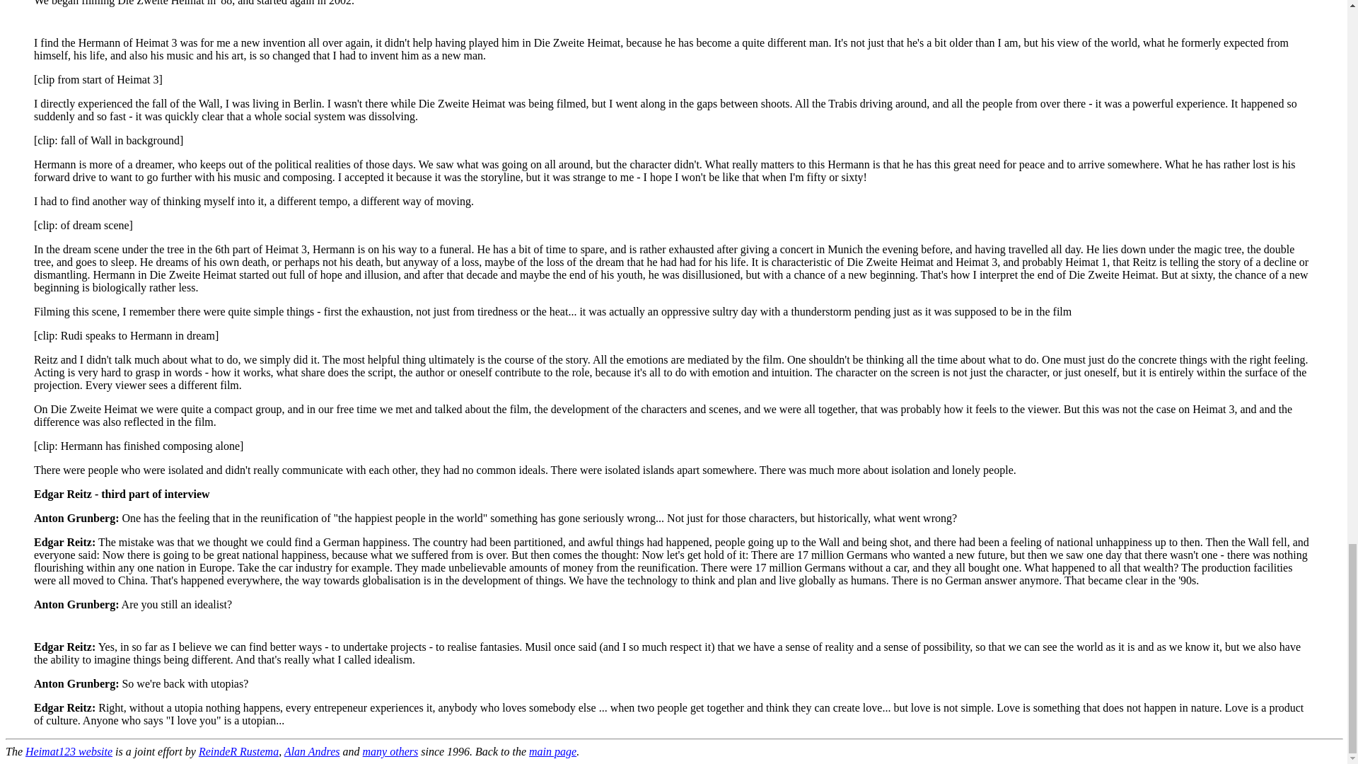 This screenshot has width=1358, height=764. I want to click on main page, so click(552, 751).